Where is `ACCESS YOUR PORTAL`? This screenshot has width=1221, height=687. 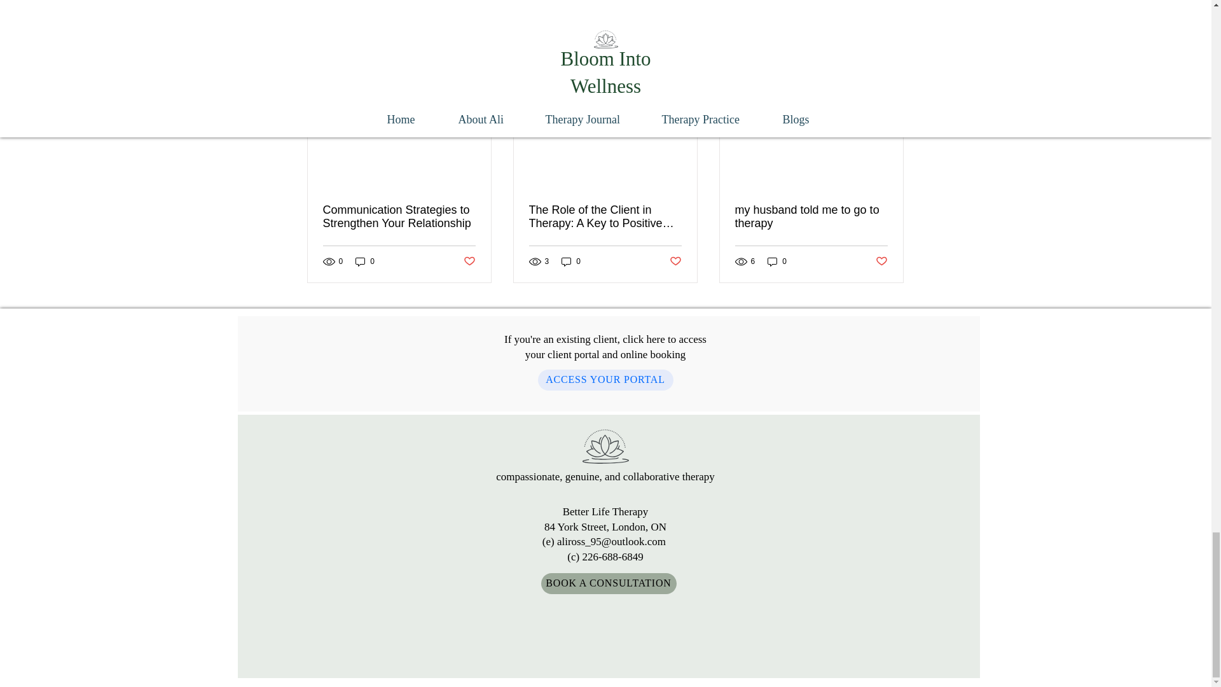 ACCESS YOUR PORTAL is located at coordinates (605, 380).